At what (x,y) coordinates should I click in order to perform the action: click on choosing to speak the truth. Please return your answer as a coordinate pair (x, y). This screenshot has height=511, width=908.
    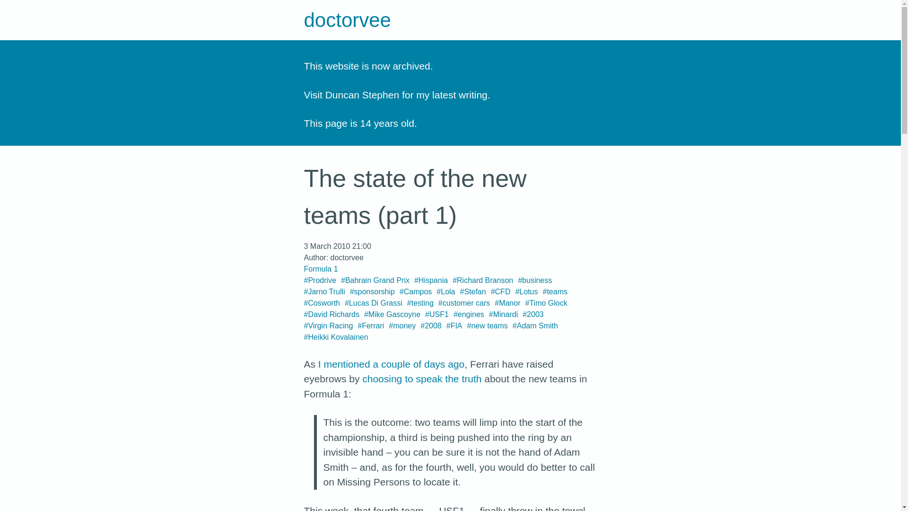
    Looking at the image, I should click on (422, 379).